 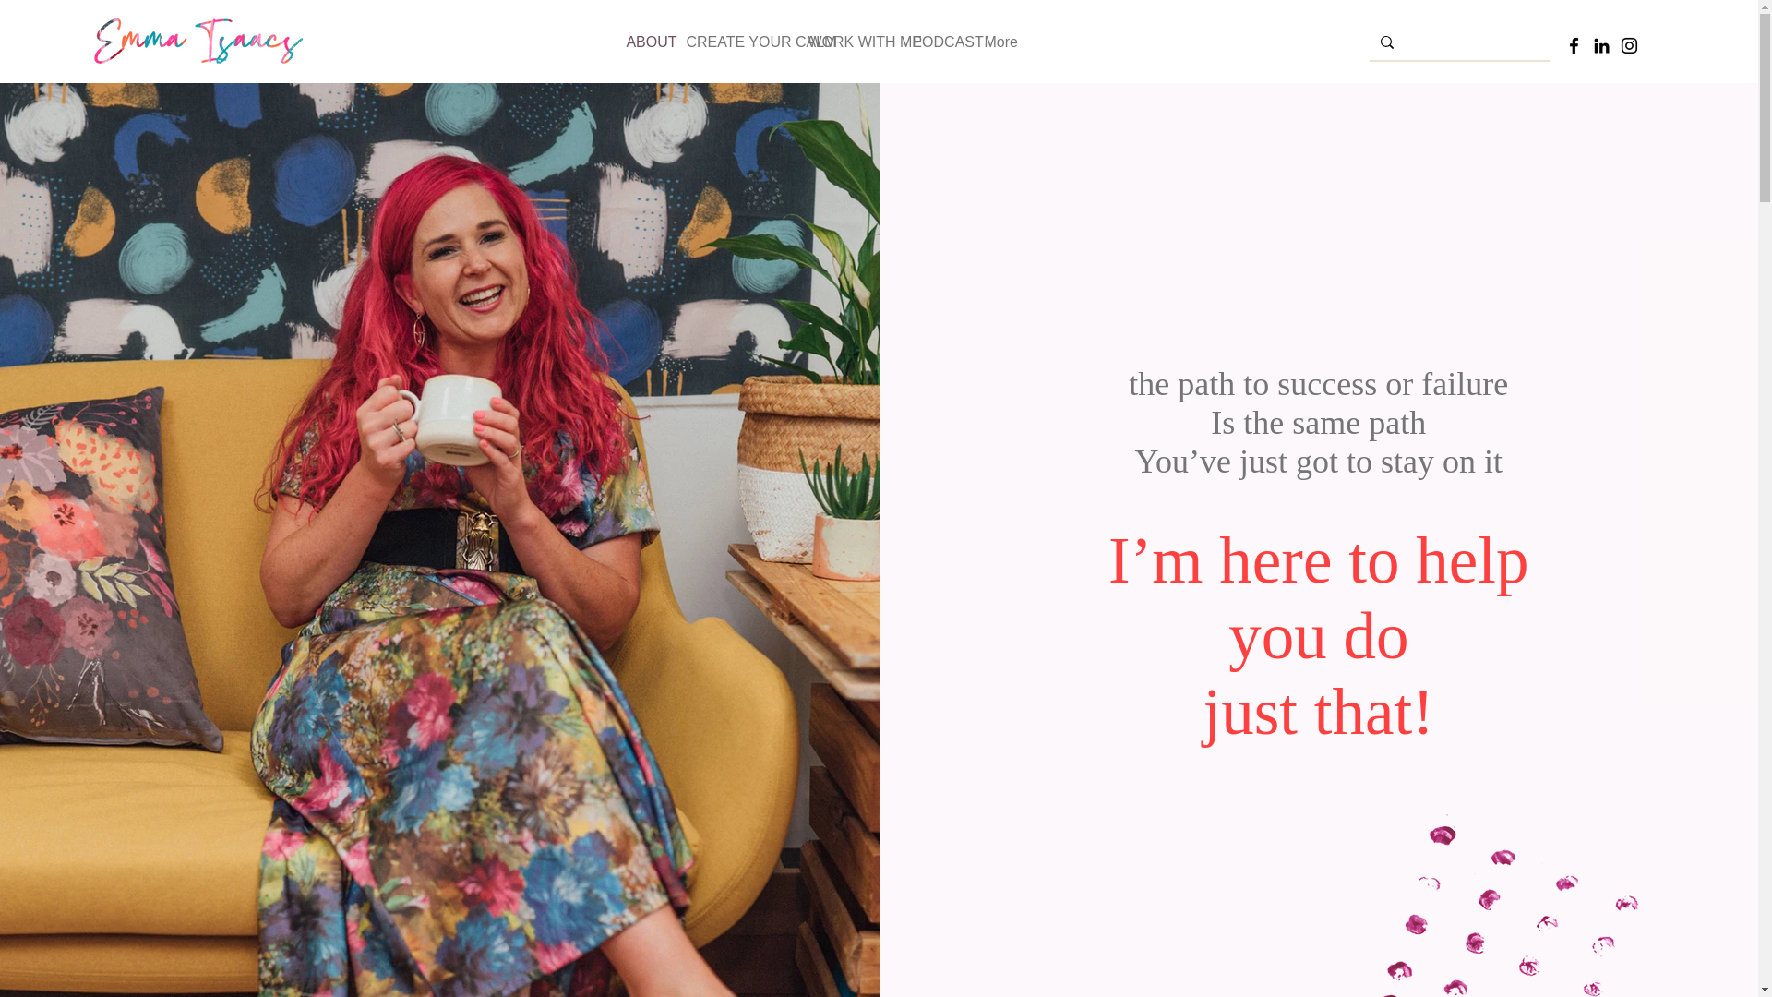 What do you see at coordinates (641, 42) in the screenshot?
I see `ABOUT` at bounding box center [641, 42].